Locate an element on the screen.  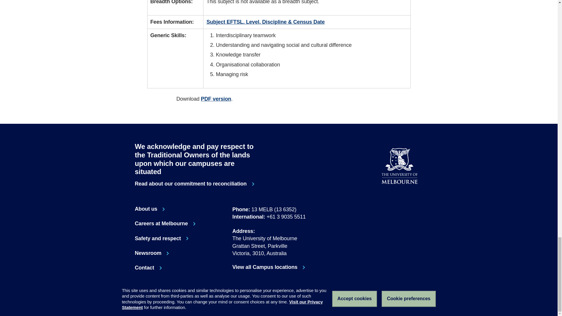
View all Campus locations is located at coordinates (393, 199).